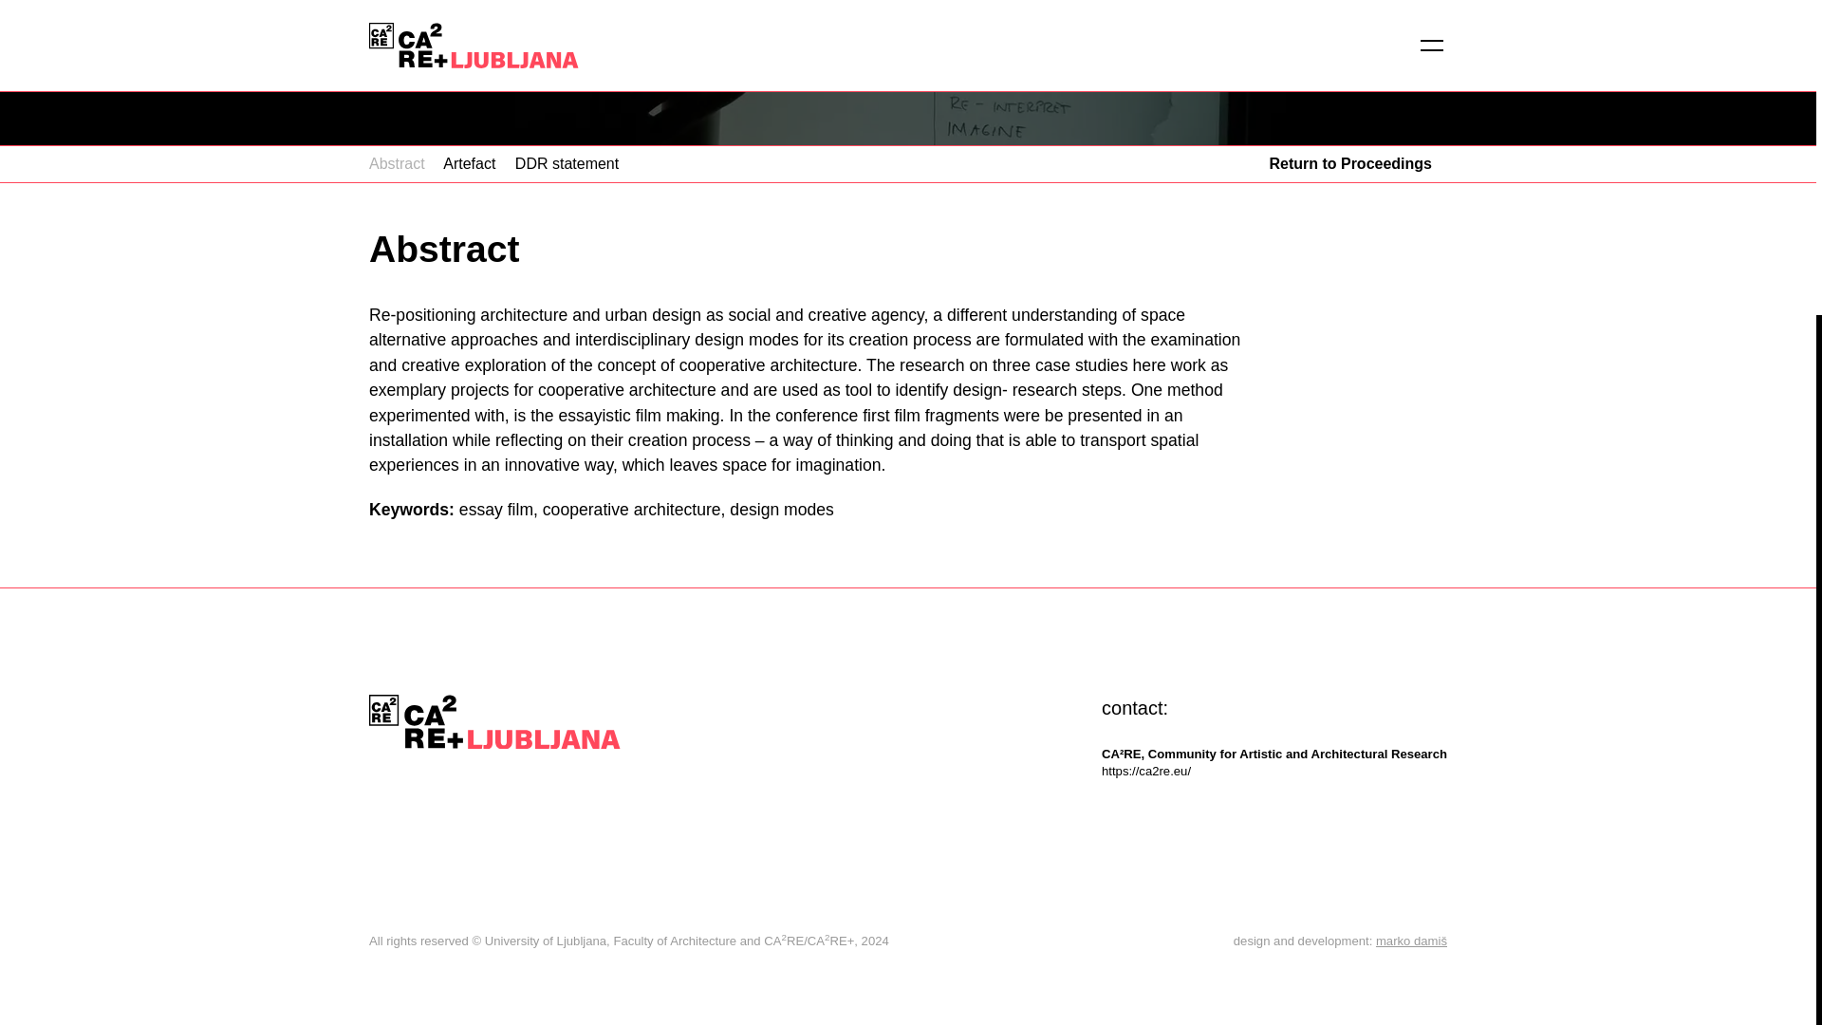  Describe the element at coordinates (397, 163) in the screenshot. I see `Abstract` at that location.